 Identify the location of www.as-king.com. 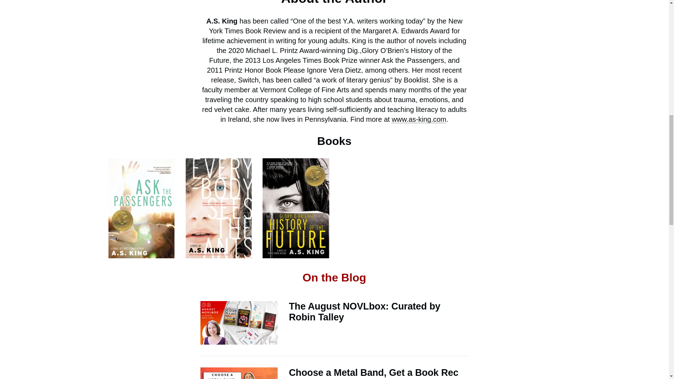
(419, 119).